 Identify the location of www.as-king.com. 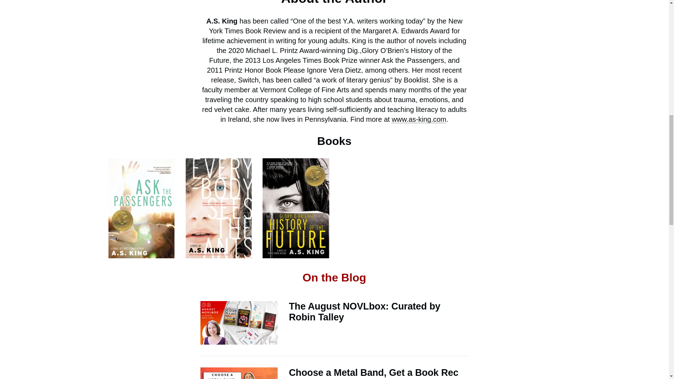
(419, 119).